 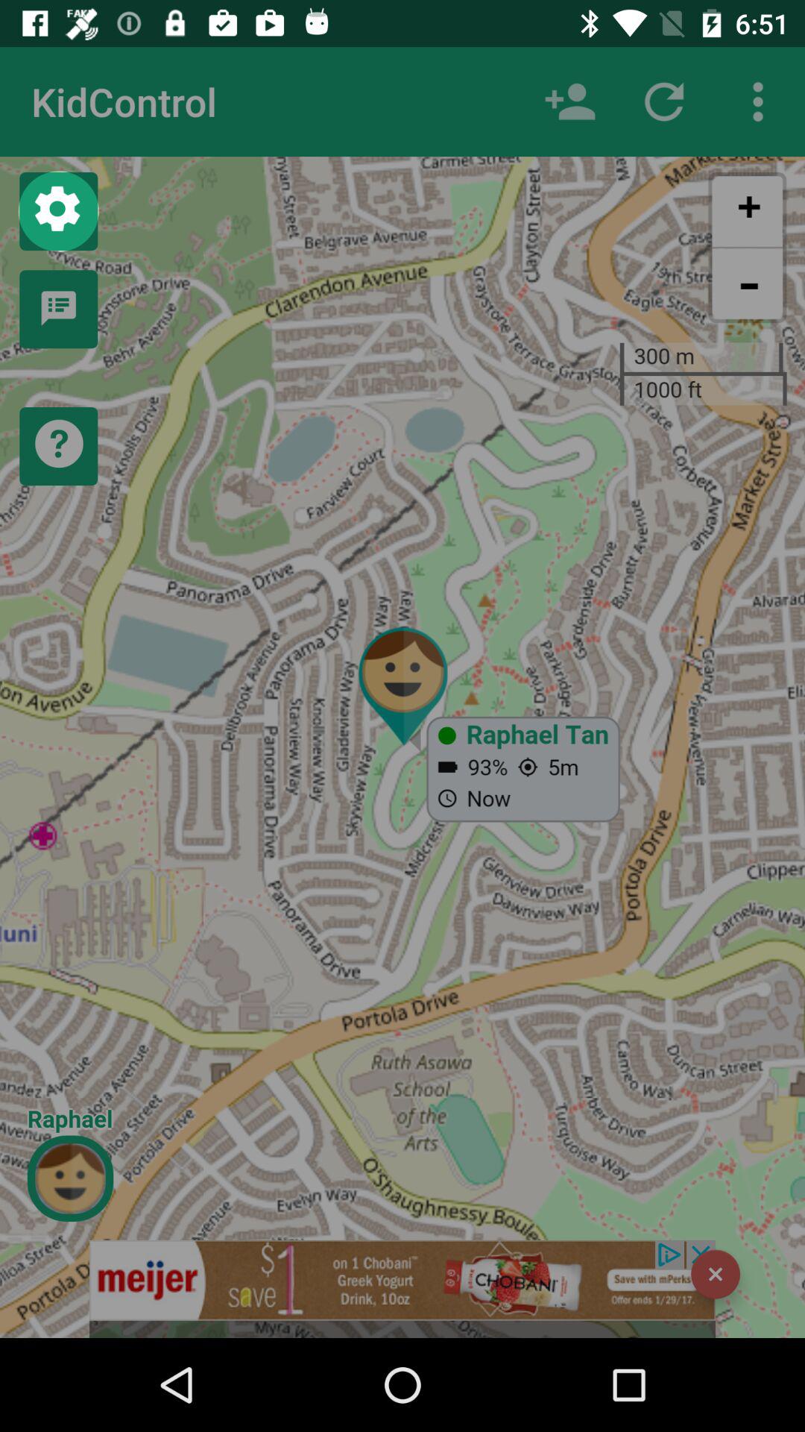 What do you see at coordinates (569, 101) in the screenshot?
I see `turn on the icon to the right of kidcontrol app` at bounding box center [569, 101].